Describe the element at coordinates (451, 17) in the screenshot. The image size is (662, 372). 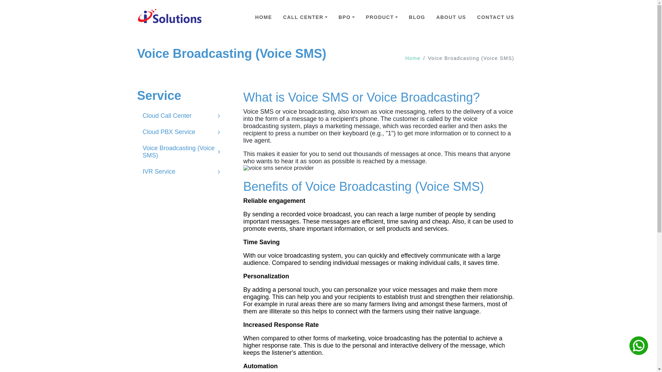
I see `ABOUT US` at that location.